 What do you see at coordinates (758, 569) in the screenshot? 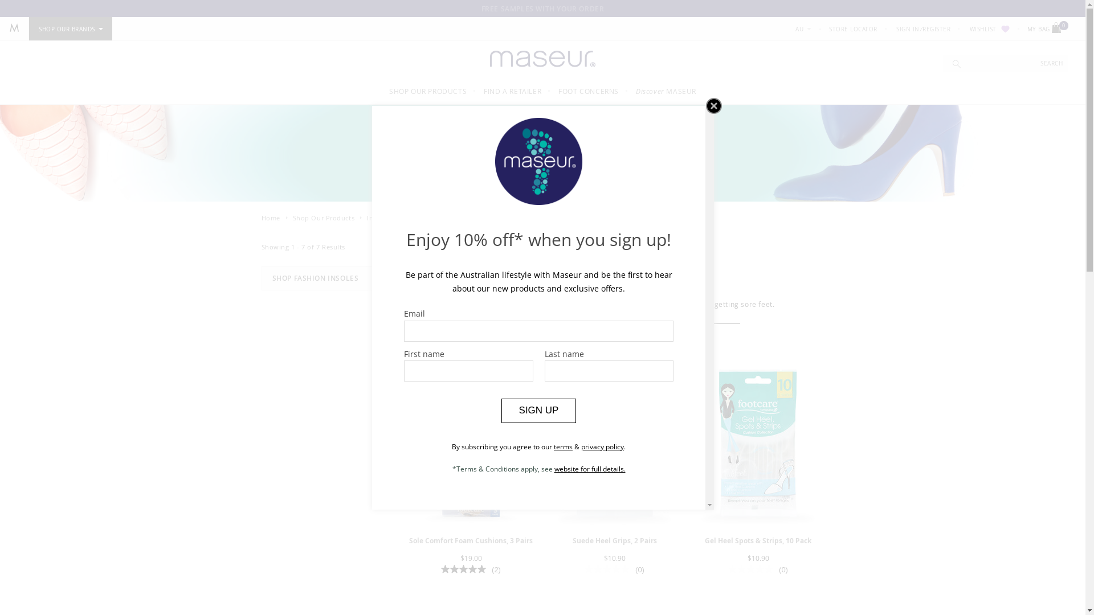
I see `(0)` at bounding box center [758, 569].